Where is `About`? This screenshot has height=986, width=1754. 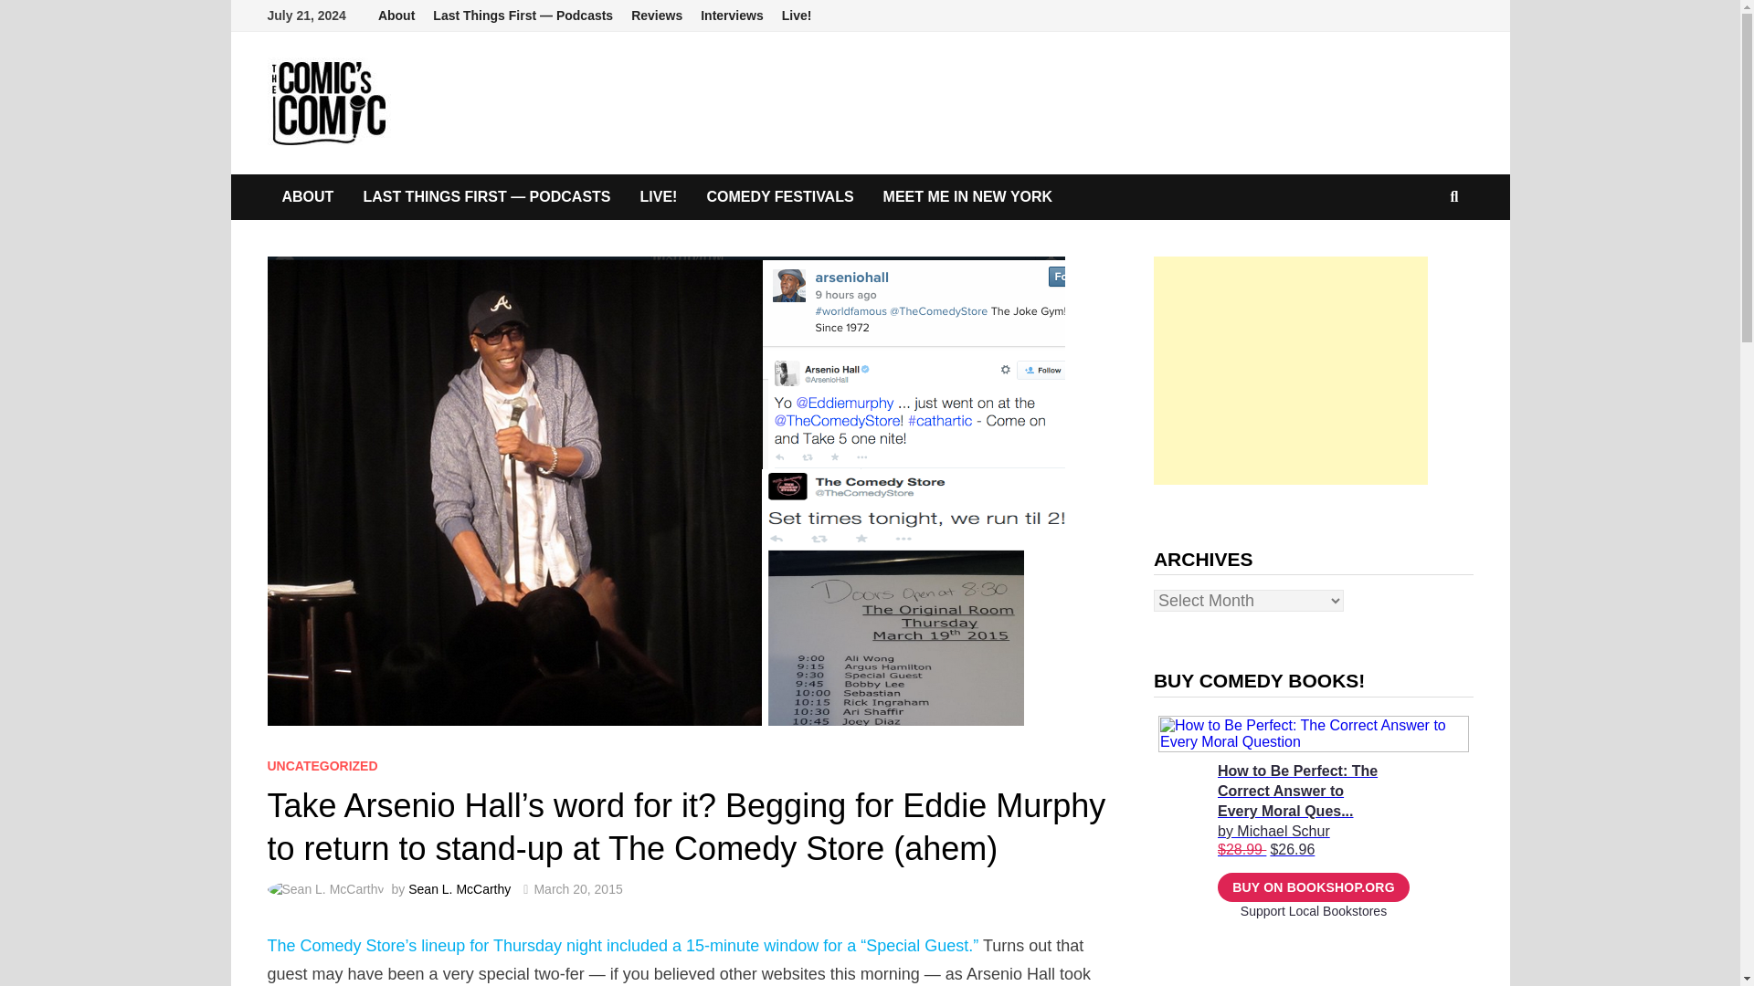 About is located at coordinates (396, 16).